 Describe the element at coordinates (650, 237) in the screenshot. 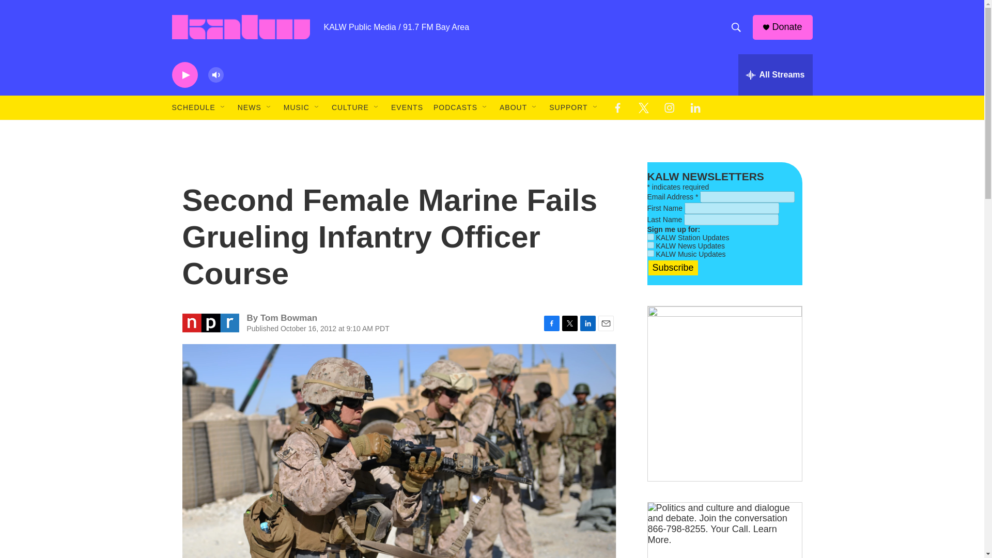

I see `2` at that location.